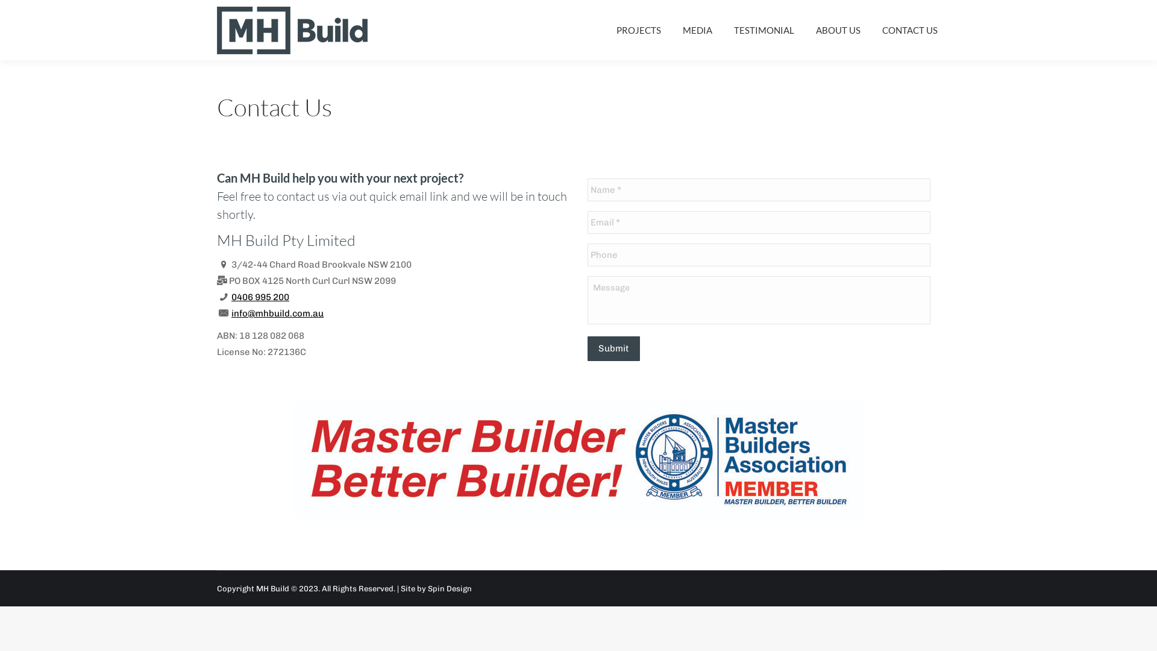 This screenshot has width=1157, height=651. Describe the element at coordinates (698, 30) in the screenshot. I see `MEDIA` at that location.